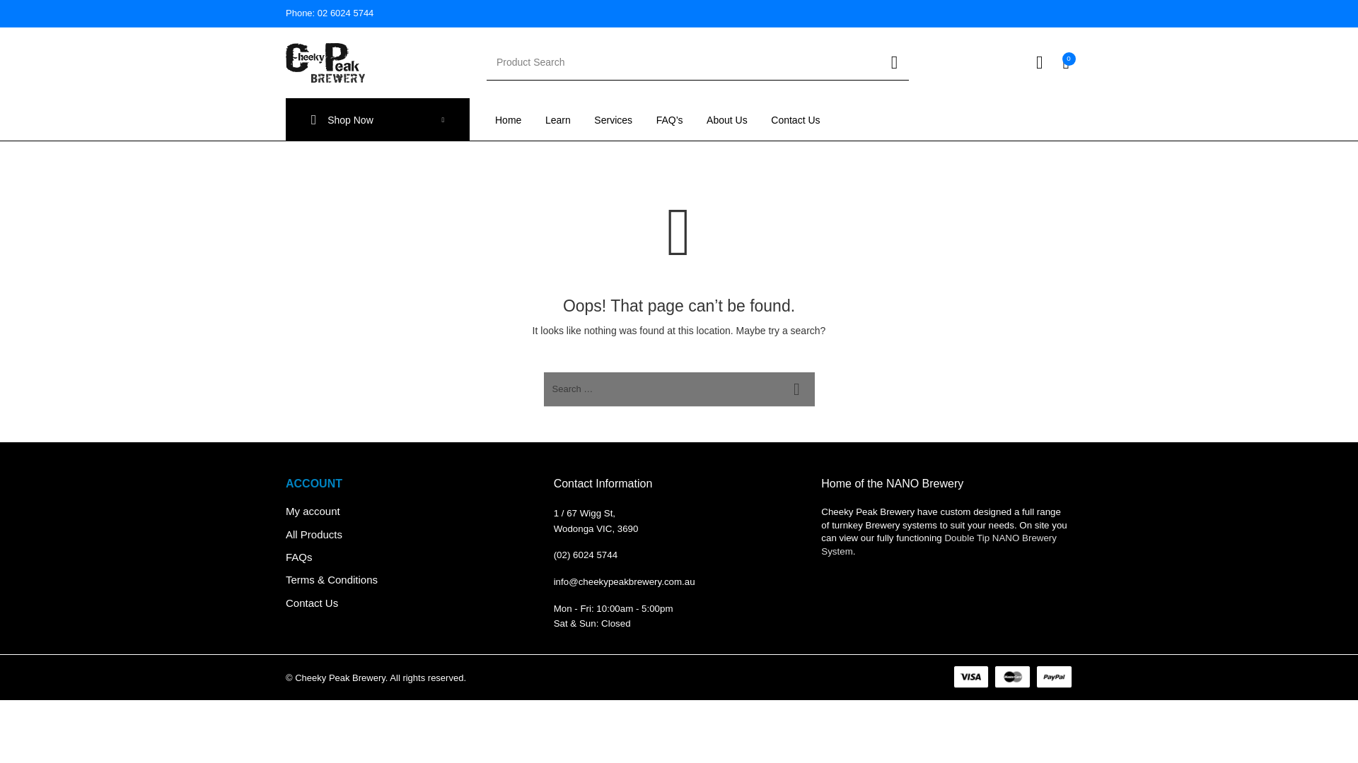 This screenshot has height=763, width=1358. What do you see at coordinates (378, 119) in the screenshot?
I see `Shop Now` at bounding box center [378, 119].